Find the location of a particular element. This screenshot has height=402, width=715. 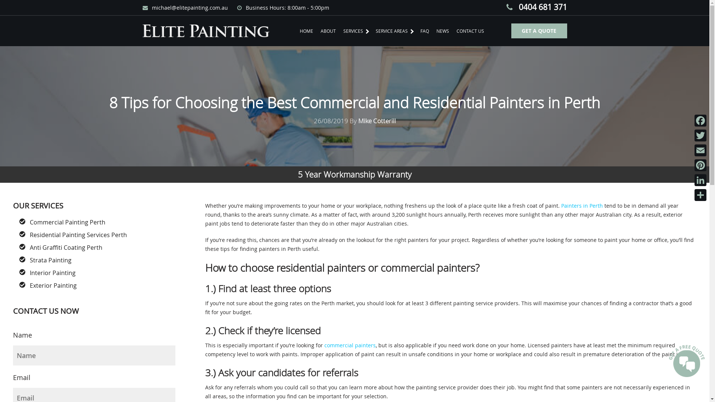

Residential Painting Services Perth is located at coordinates (78, 235).